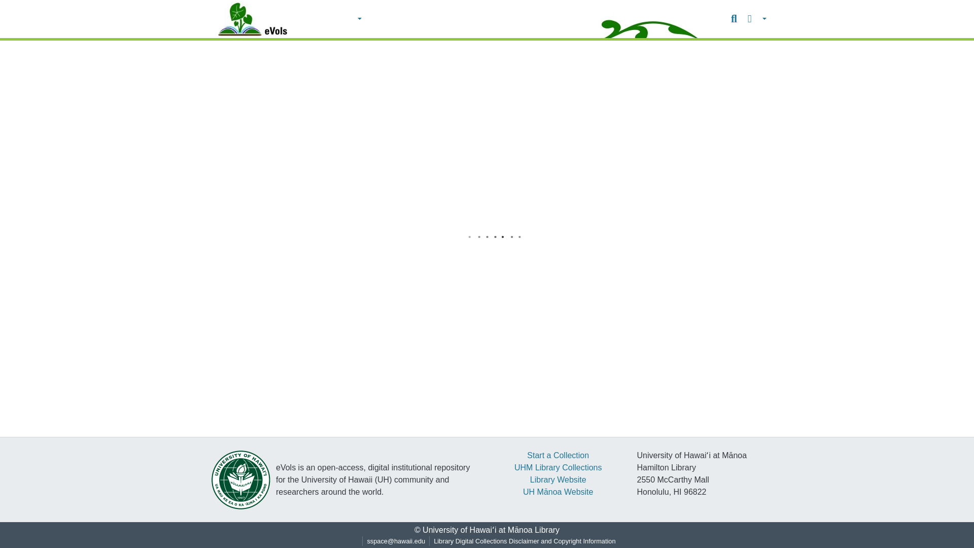 The image size is (974, 548). Describe the element at coordinates (558, 467) in the screenshot. I see `UHM Library Collections` at that location.